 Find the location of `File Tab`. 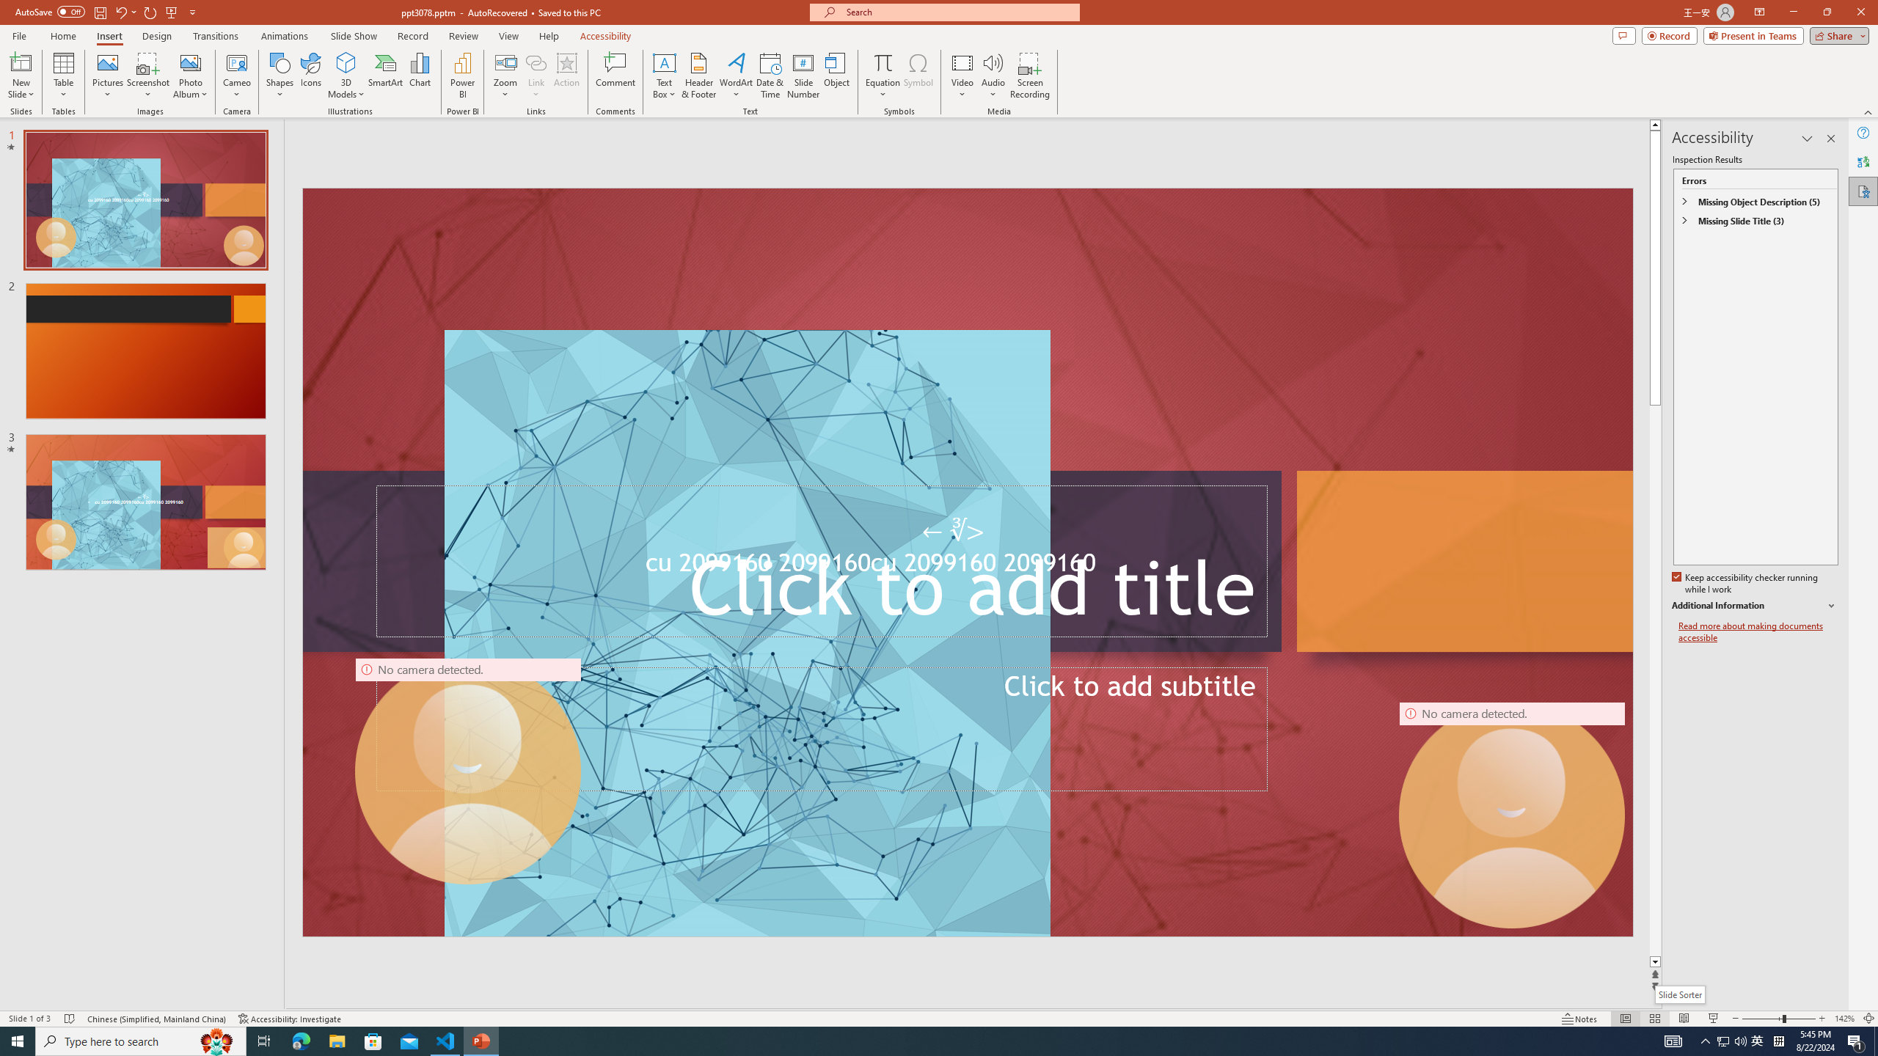

File Tab is located at coordinates (19, 35).